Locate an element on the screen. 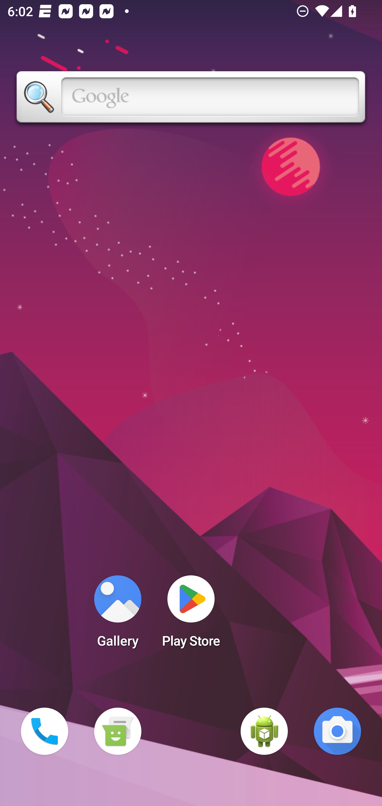 This screenshot has width=382, height=806. Phone is located at coordinates (45, 731).